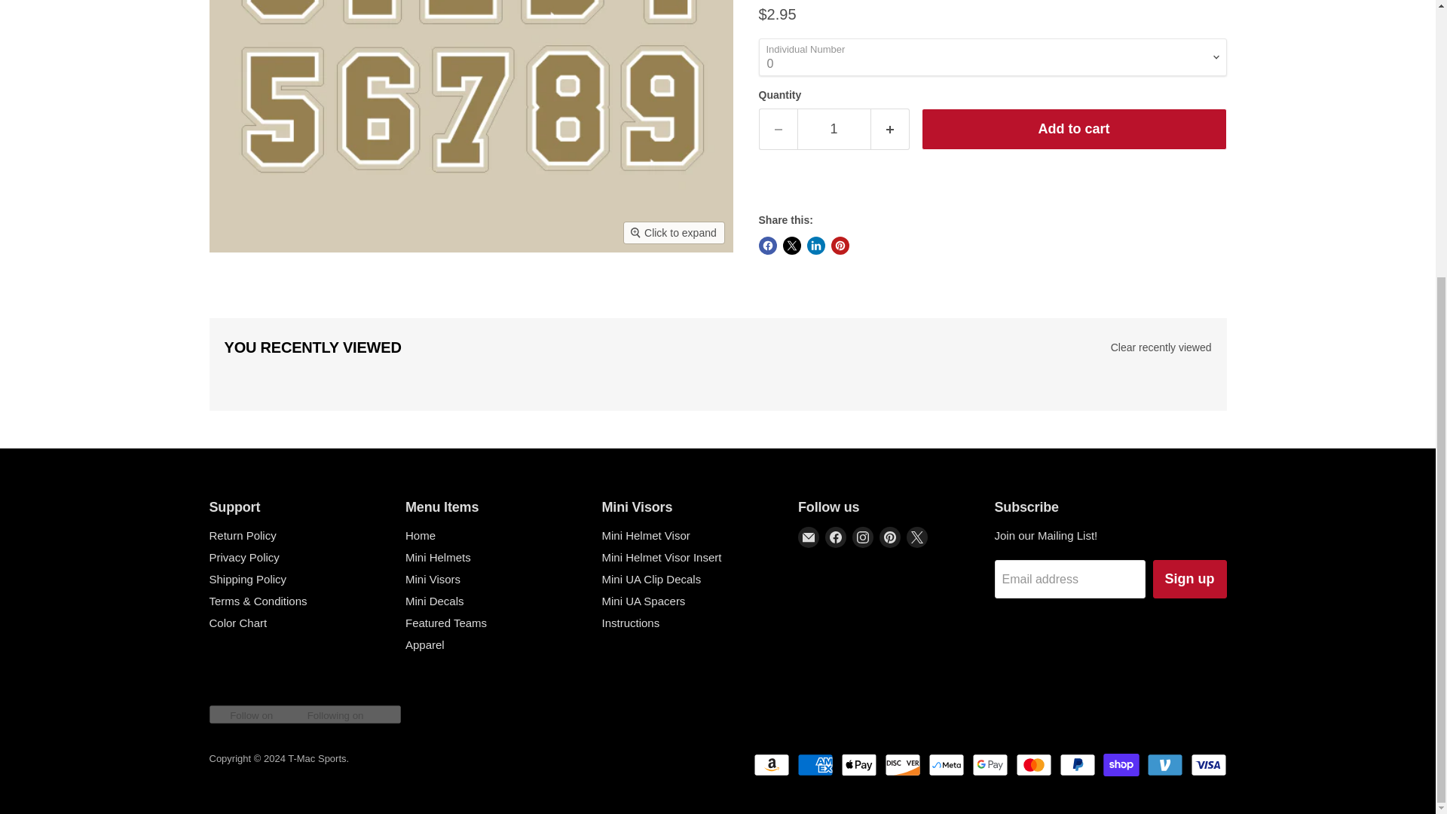 The image size is (1447, 814). I want to click on X, so click(916, 537).